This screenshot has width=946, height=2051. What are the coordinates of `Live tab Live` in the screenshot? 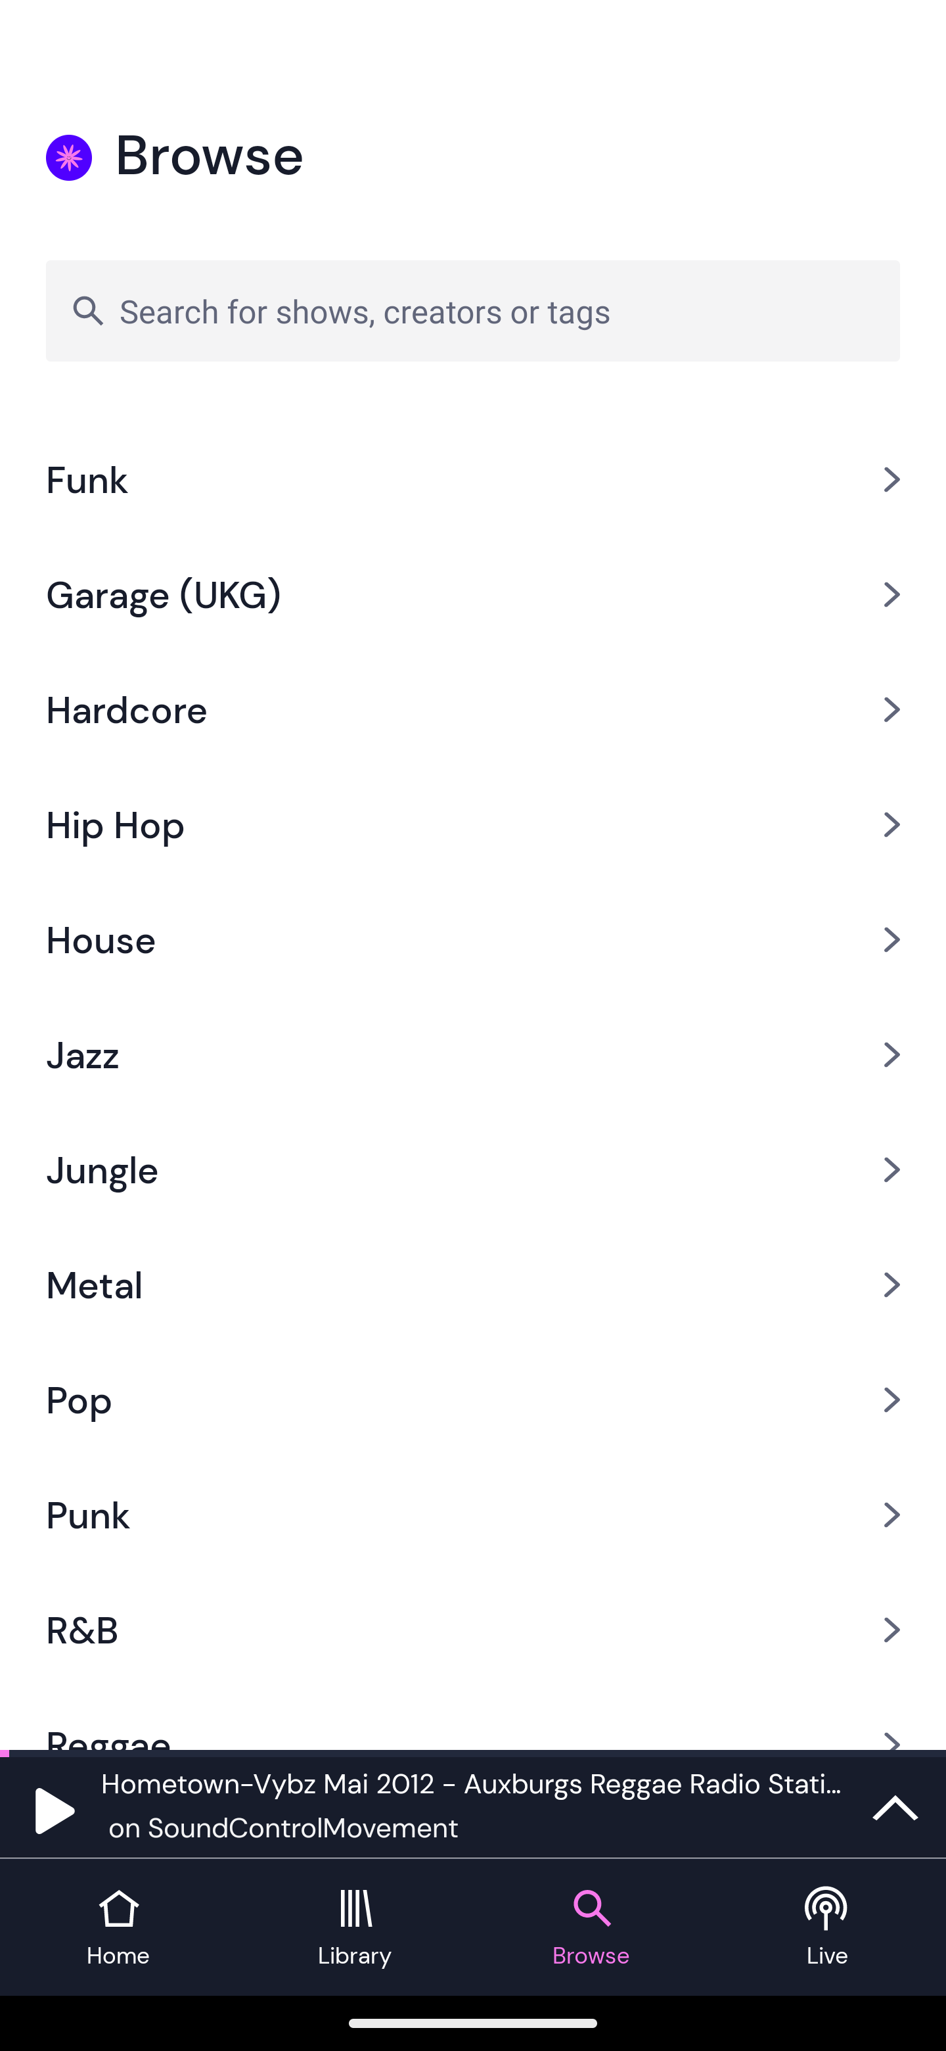 It's located at (828, 1927).